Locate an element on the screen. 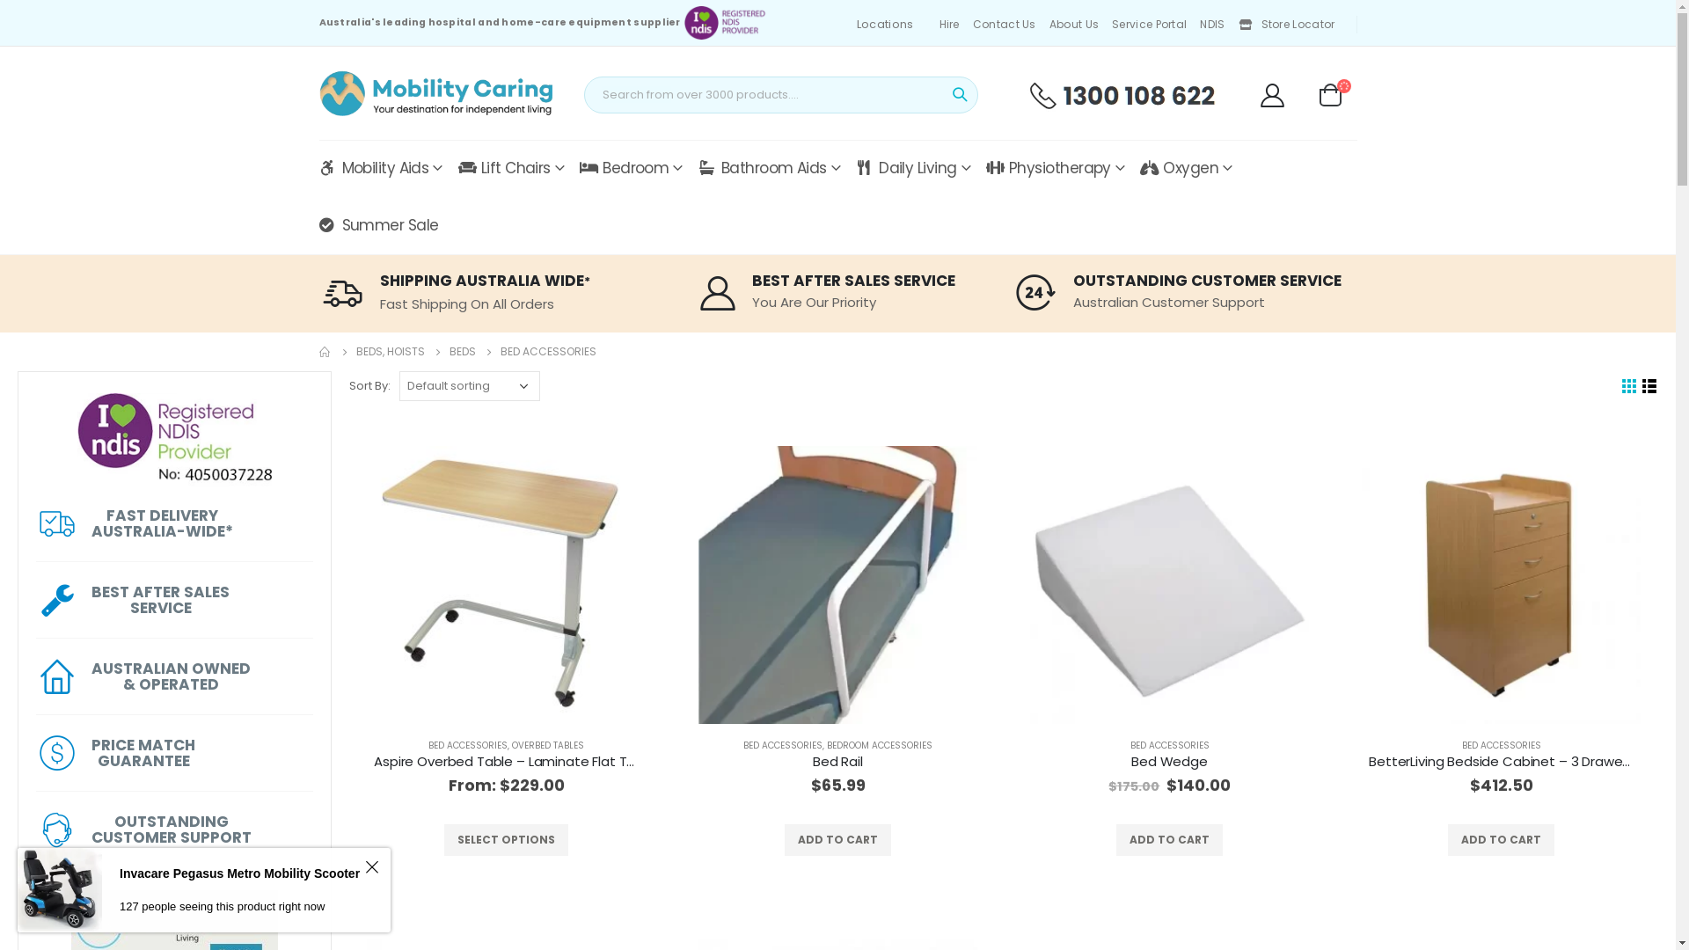 This screenshot has width=1689, height=950. Lift Chairs is located at coordinates (511, 169).